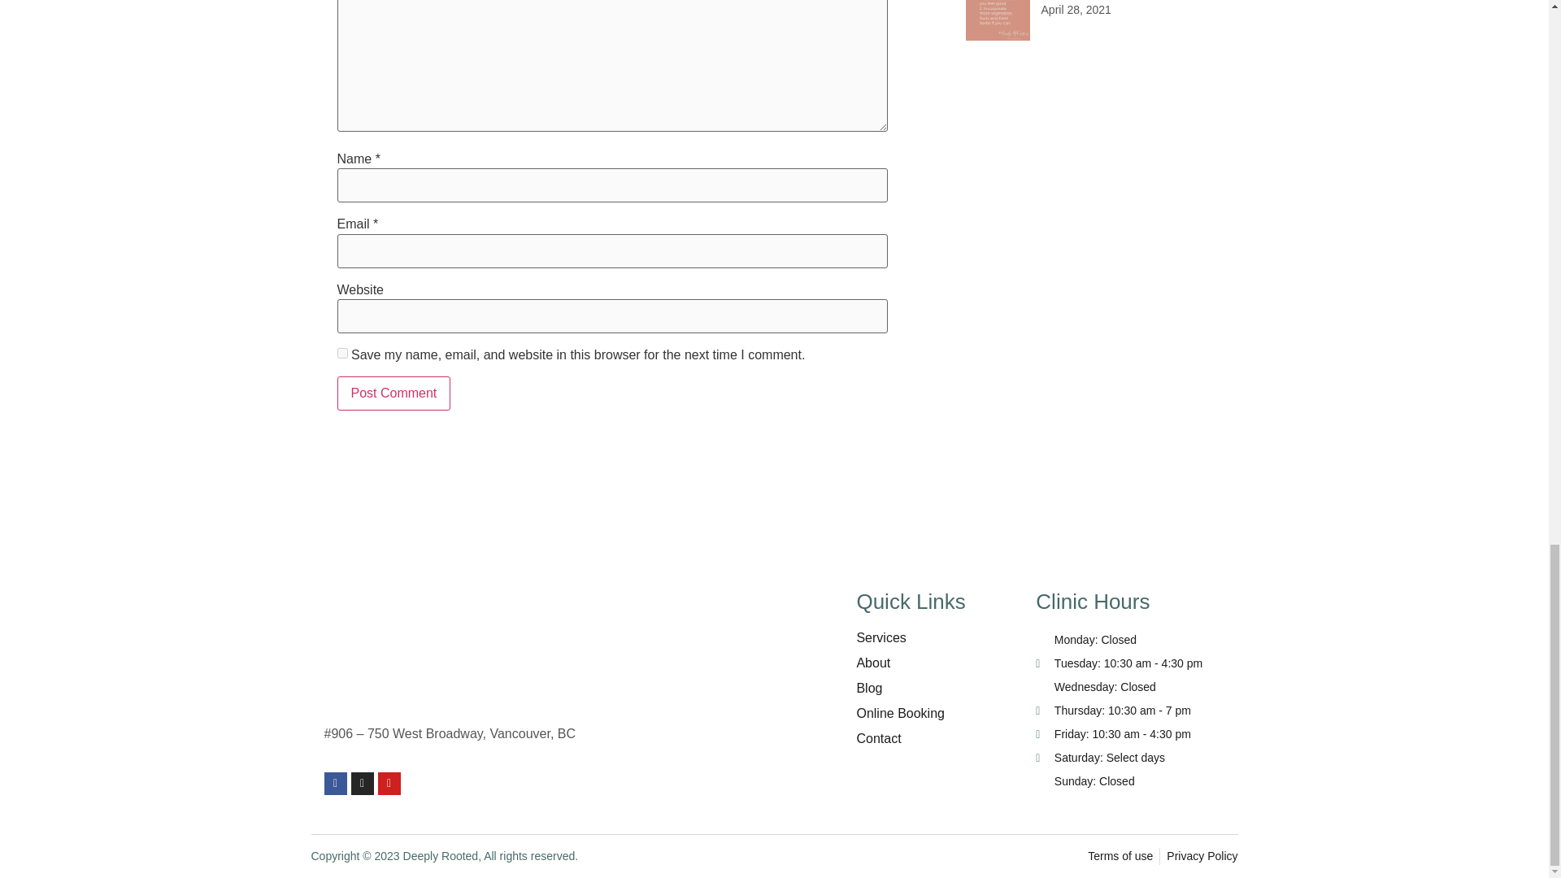 Image resolution: width=1561 pixels, height=878 pixels. I want to click on Blog, so click(933, 688).